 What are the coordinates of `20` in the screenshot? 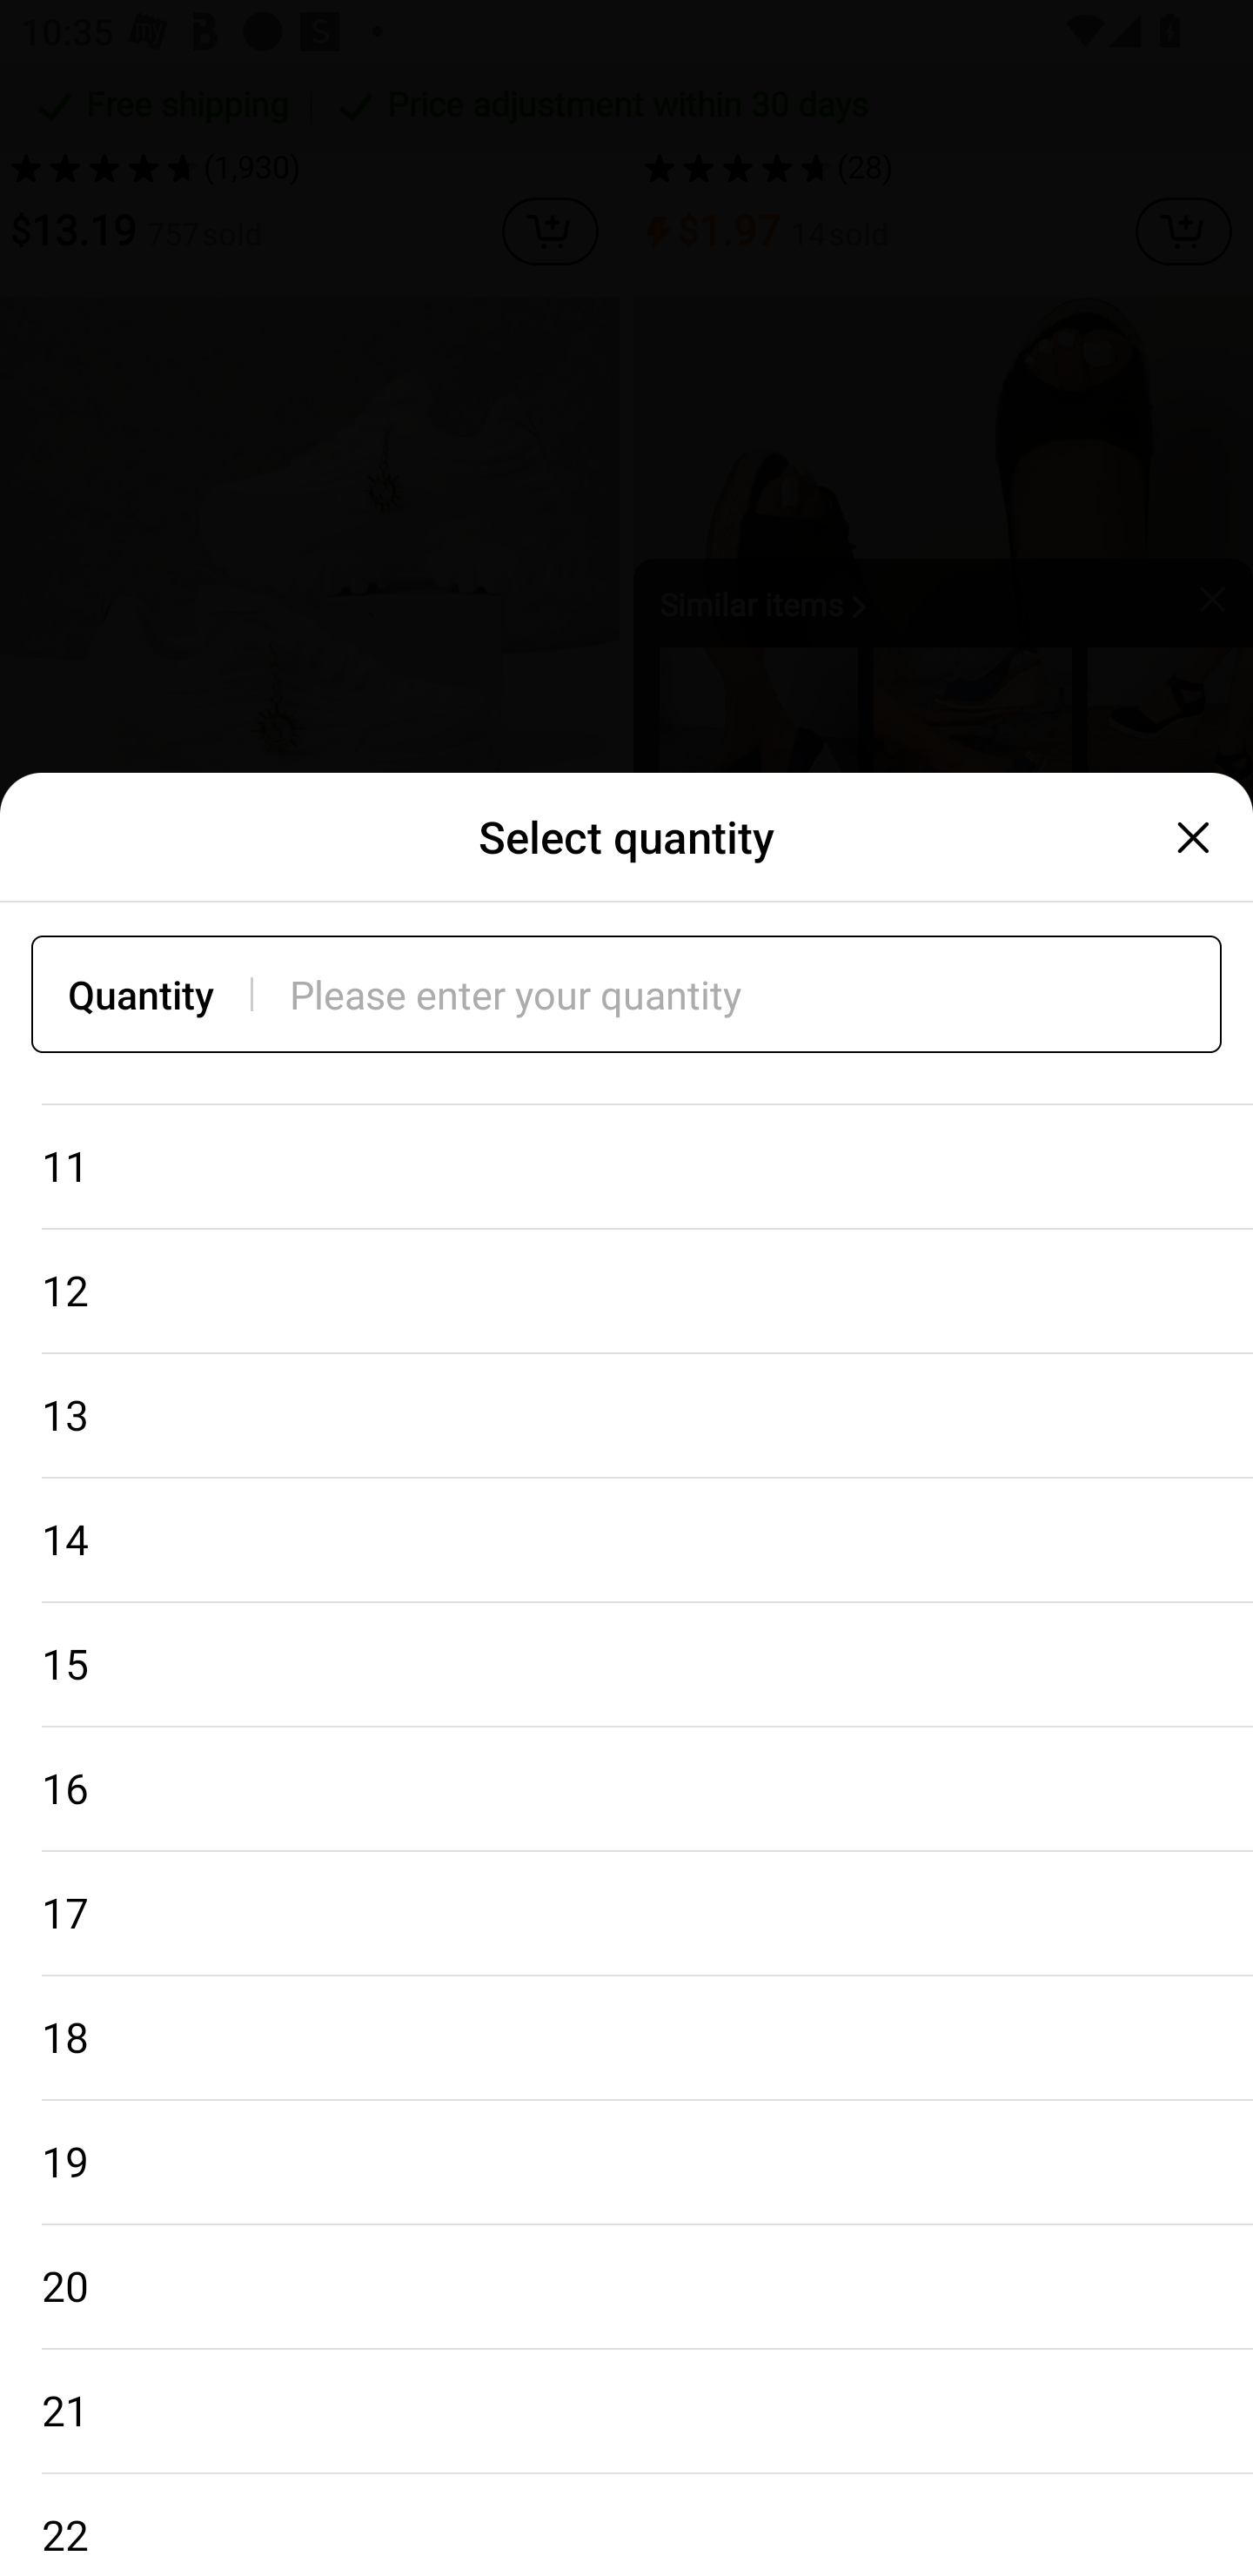 It's located at (626, 2287).